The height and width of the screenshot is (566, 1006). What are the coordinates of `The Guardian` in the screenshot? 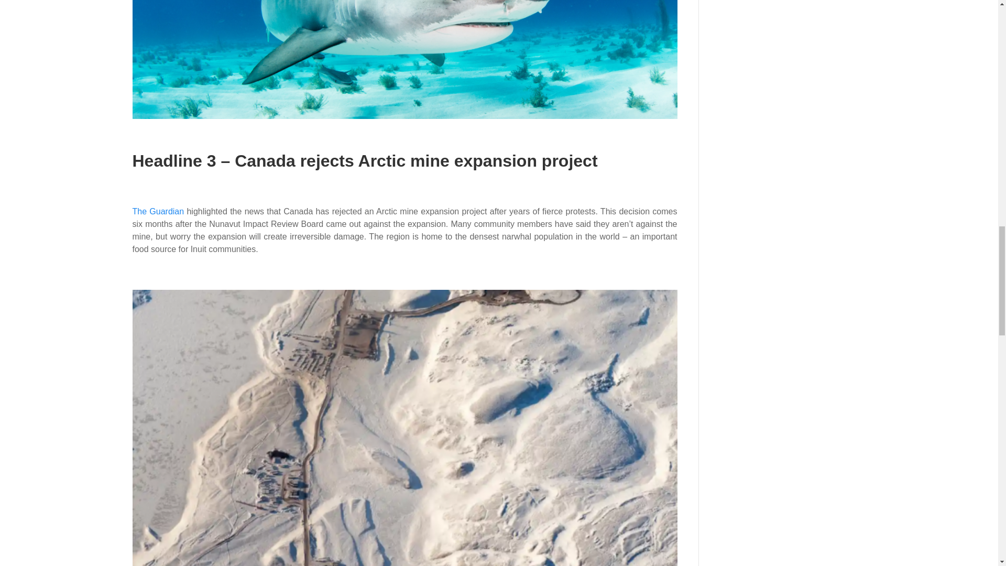 It's located at (158, 211).